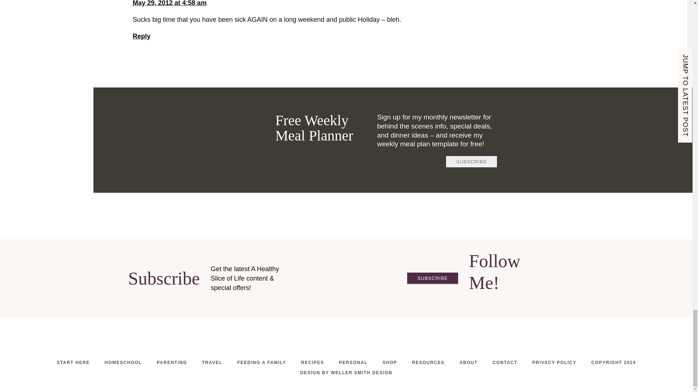 This screenshot has height=392, width=698. What do you see at coordinates (511, 300) in the screenshot?
I see `facebook` at bounding box center [511, 300].